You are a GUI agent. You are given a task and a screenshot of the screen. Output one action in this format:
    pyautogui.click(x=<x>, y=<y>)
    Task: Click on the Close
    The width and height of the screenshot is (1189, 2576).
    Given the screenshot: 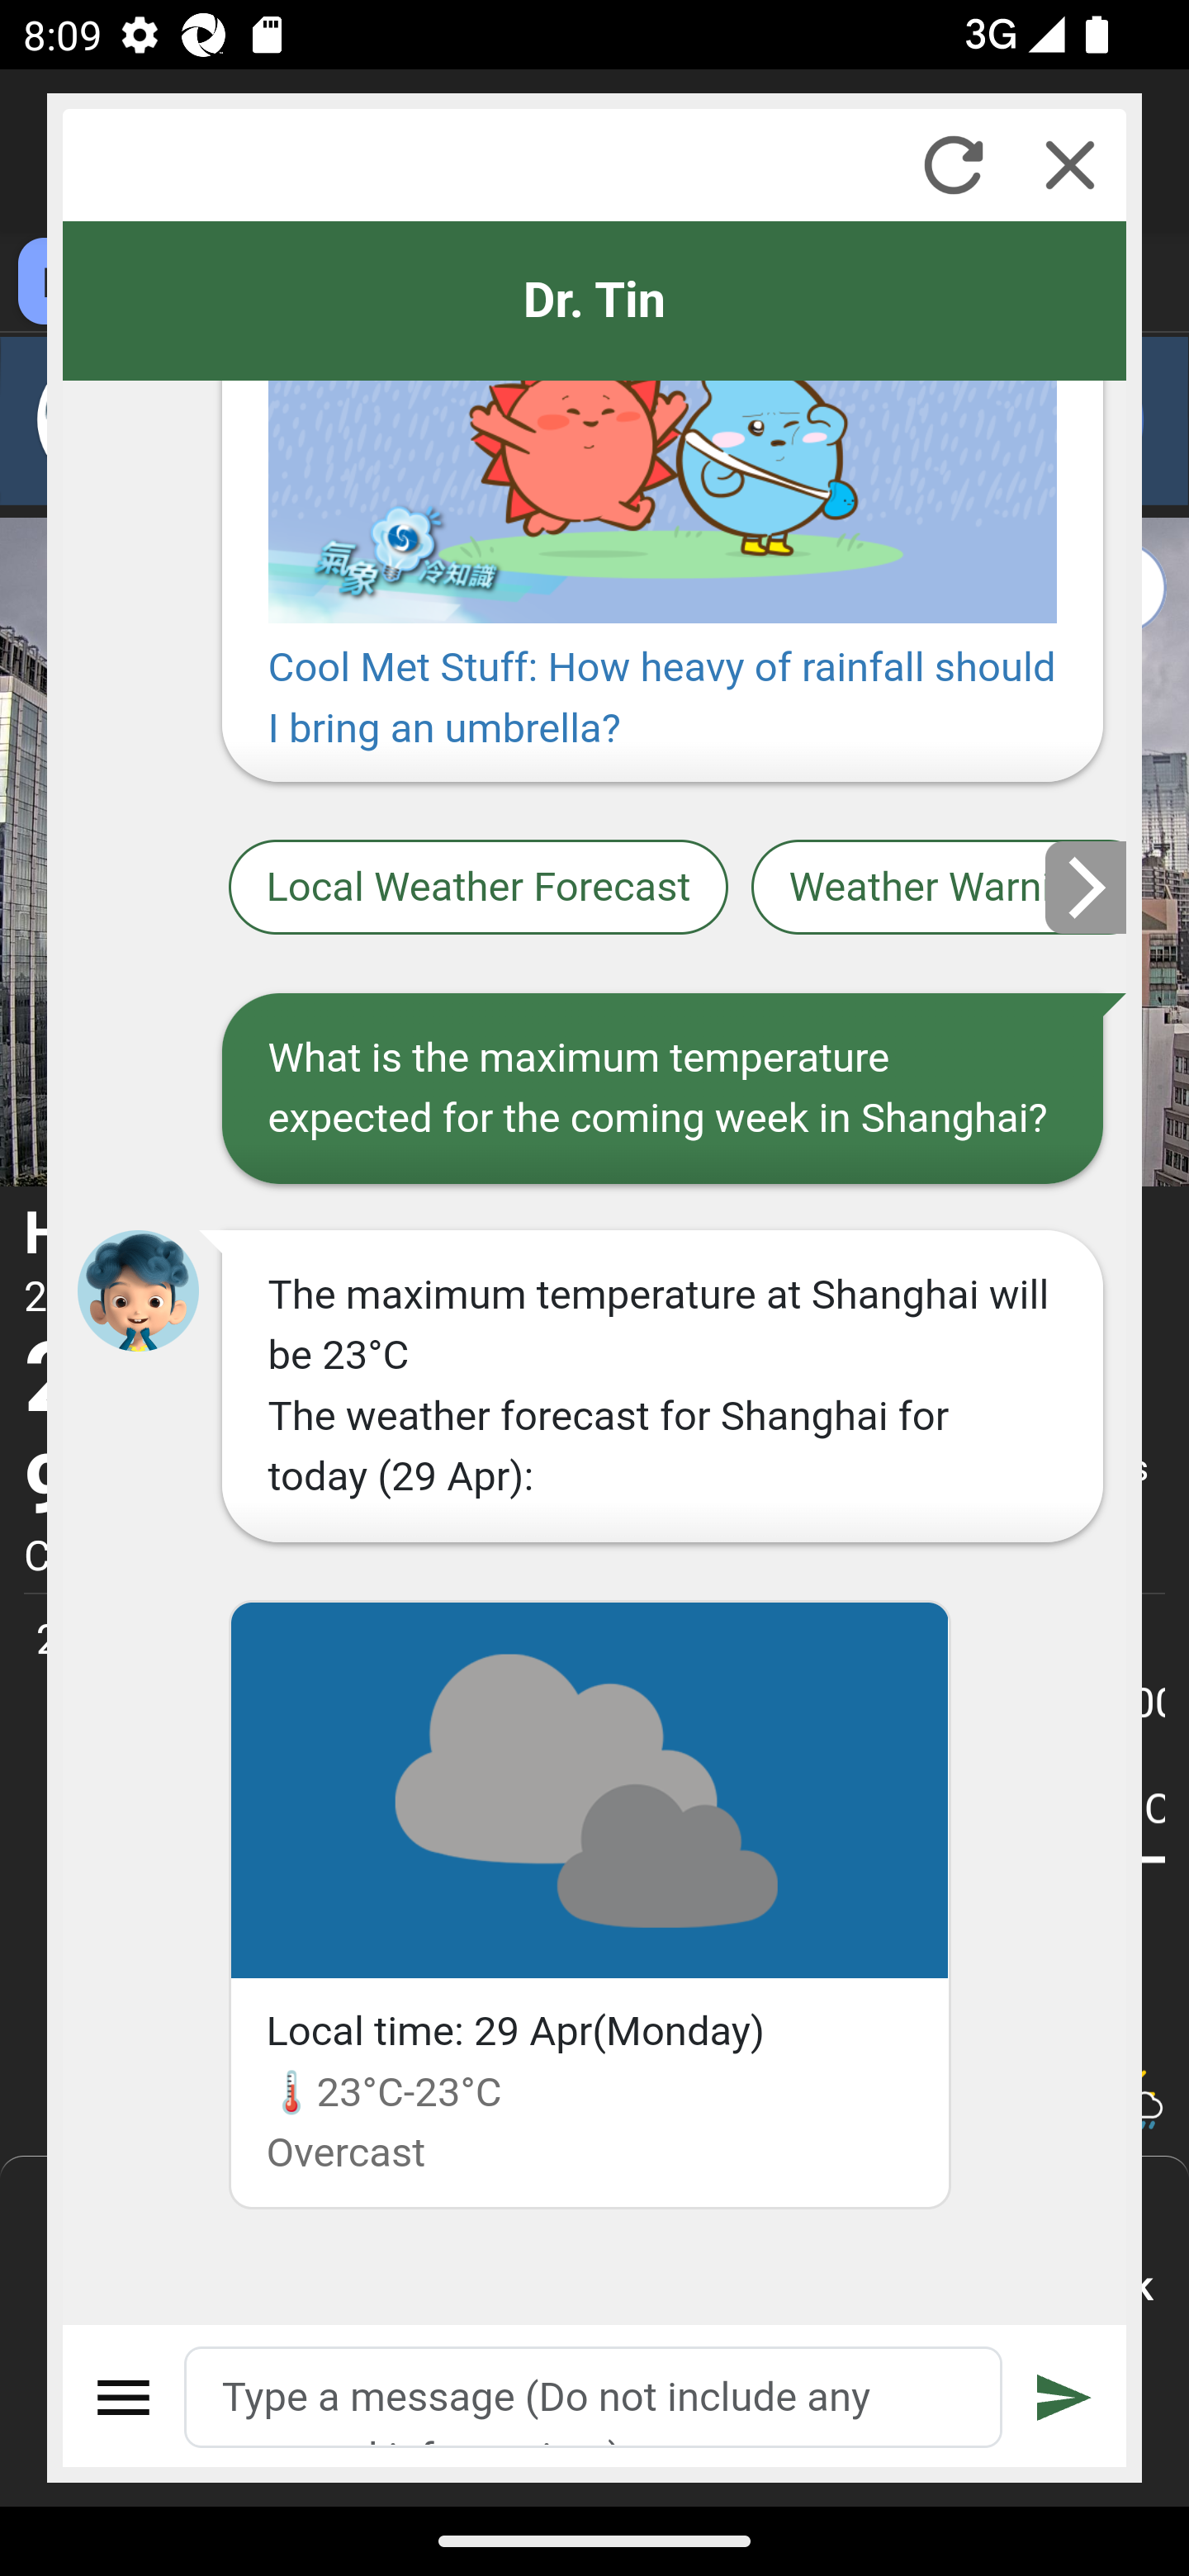 What is the action you would take?
    pyautogui.click(x=1070, y=164)
    